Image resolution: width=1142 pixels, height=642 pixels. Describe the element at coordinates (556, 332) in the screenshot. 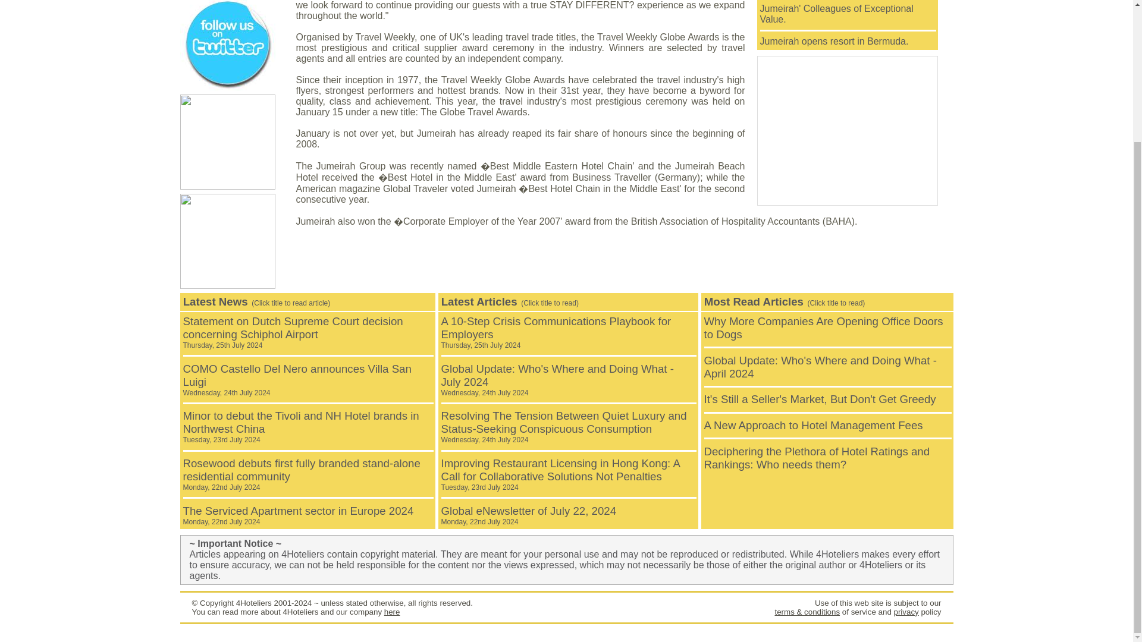

I see `Click to read article` at that location.